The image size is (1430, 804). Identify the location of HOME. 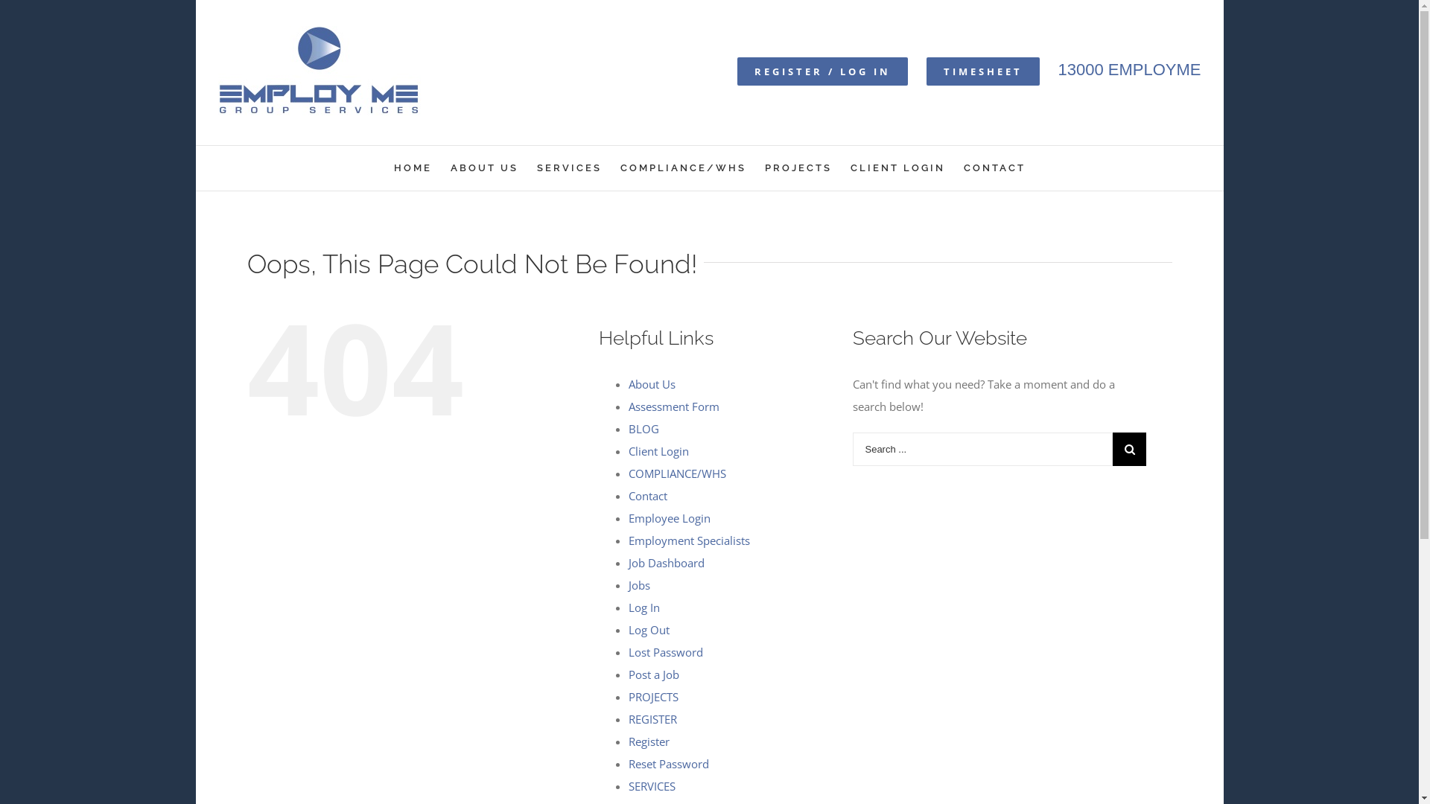
(413, 168).